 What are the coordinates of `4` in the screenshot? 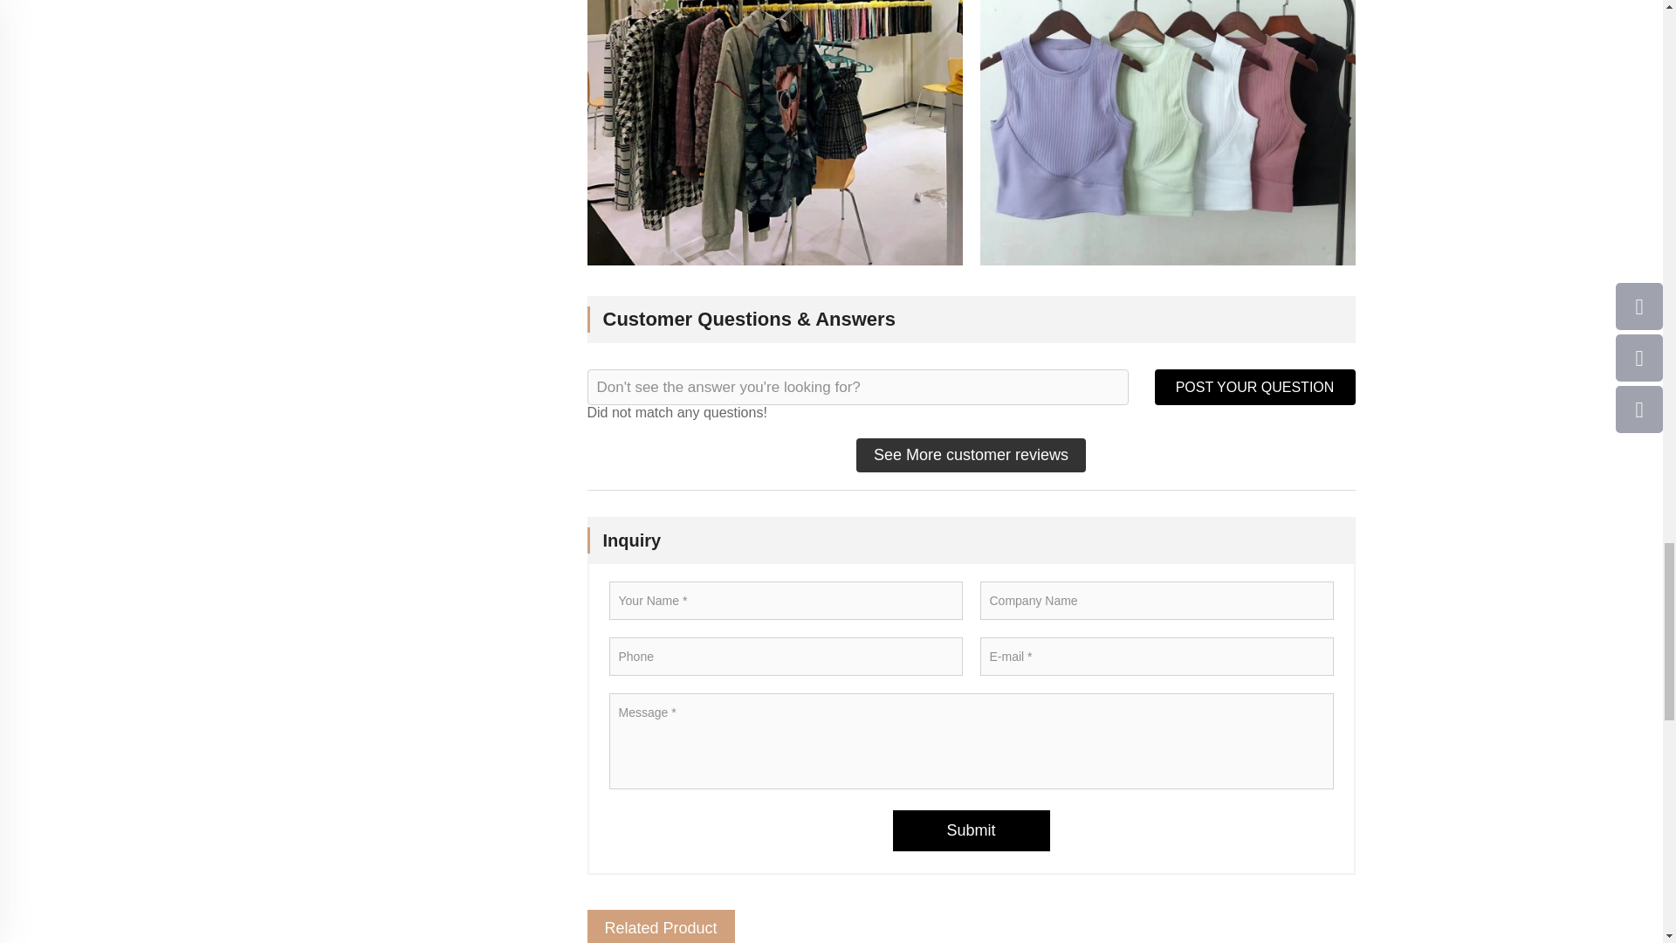 It's located at (774, 133).